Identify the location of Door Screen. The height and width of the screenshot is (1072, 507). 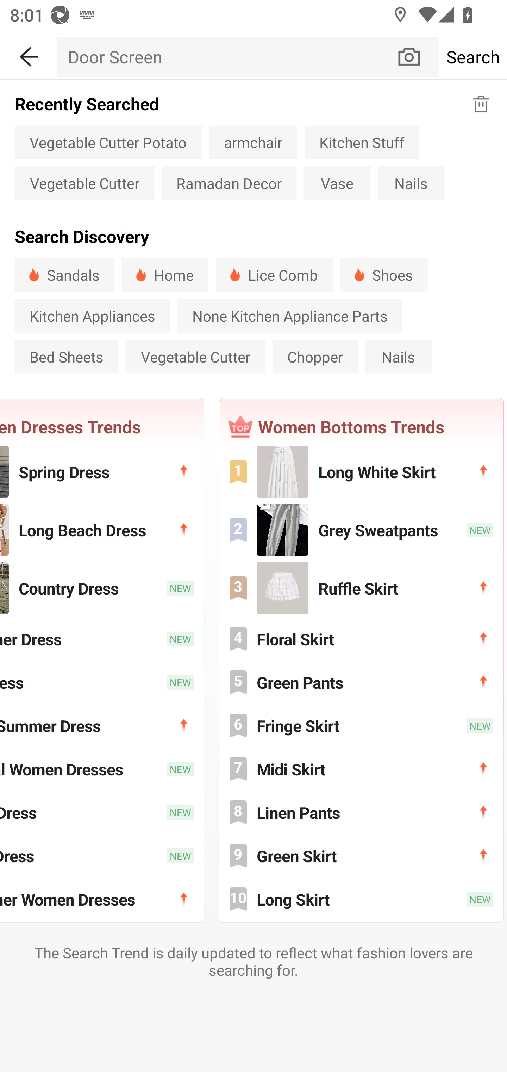
(226, 56).